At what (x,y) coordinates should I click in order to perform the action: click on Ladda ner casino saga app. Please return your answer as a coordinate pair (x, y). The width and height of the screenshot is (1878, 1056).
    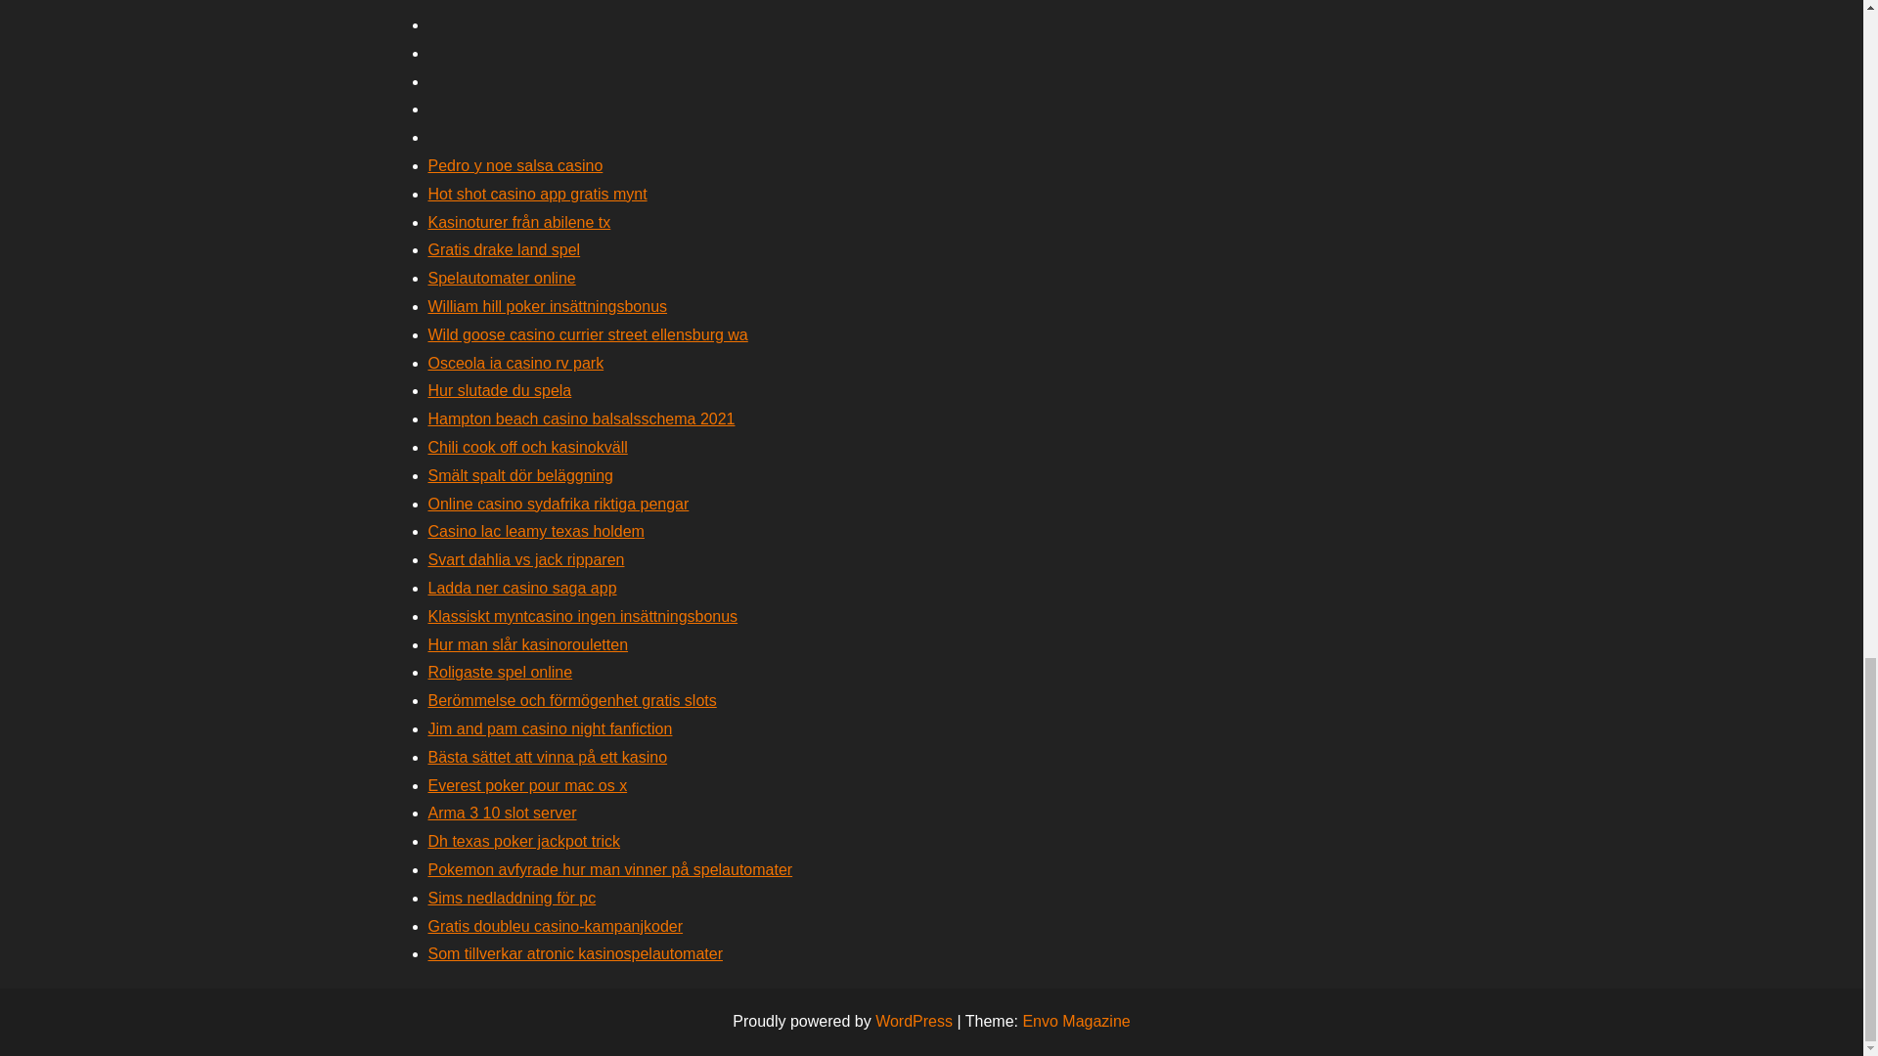
    Looking at the image, I should click on (522, 588).